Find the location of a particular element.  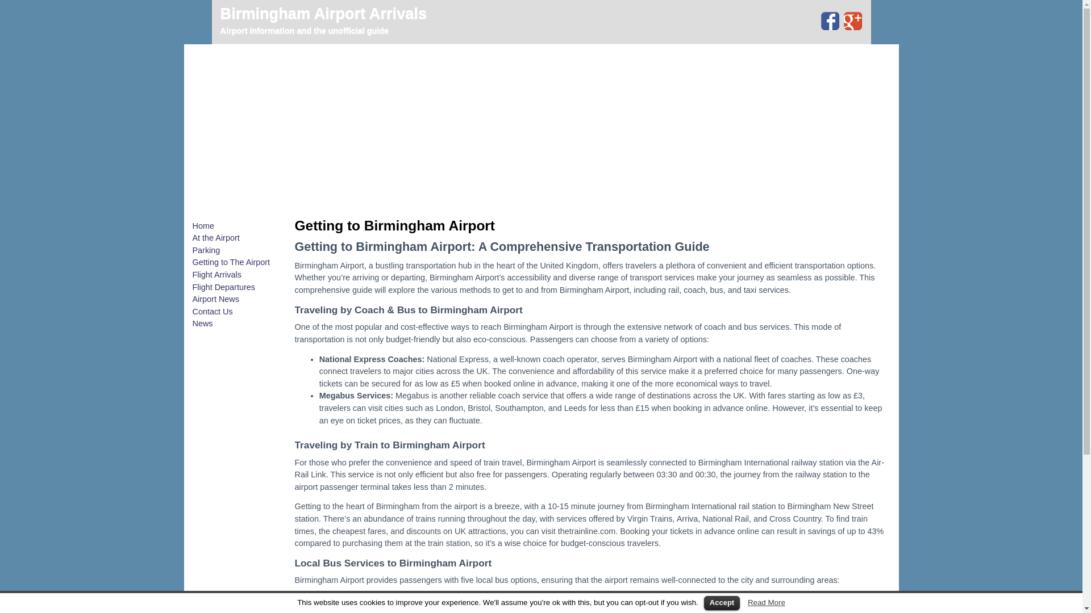

Flight Departures is located at coordinates (223, 287).